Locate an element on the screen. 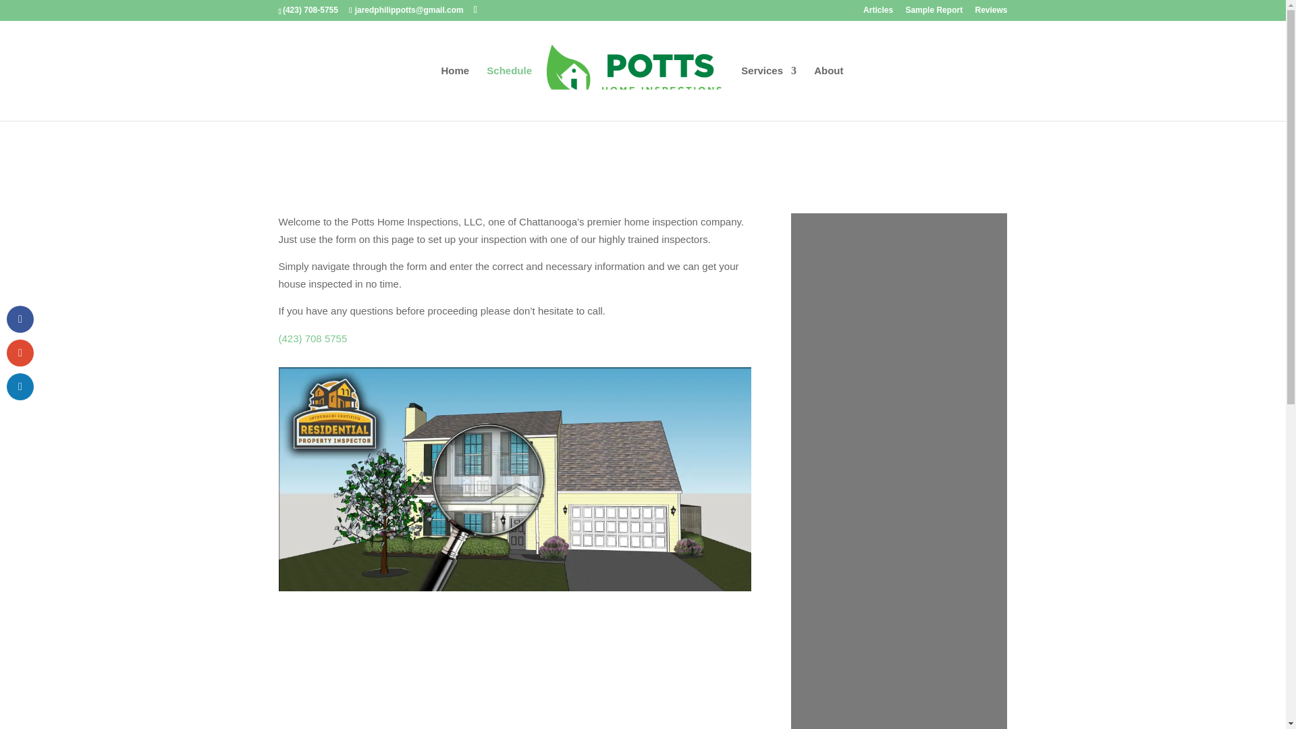 This screenshot has width=1296, height=729. Services is located at coordinates (769, 93).